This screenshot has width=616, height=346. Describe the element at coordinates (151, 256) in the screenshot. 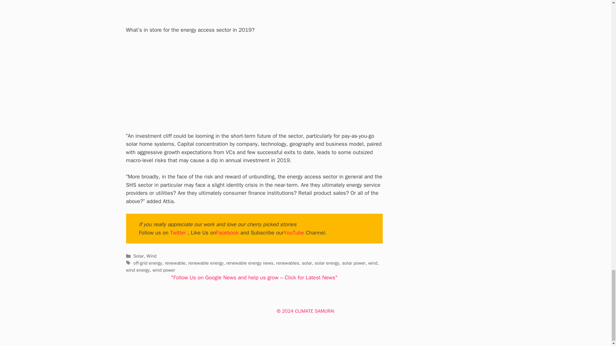

I see `Wind` at that location.